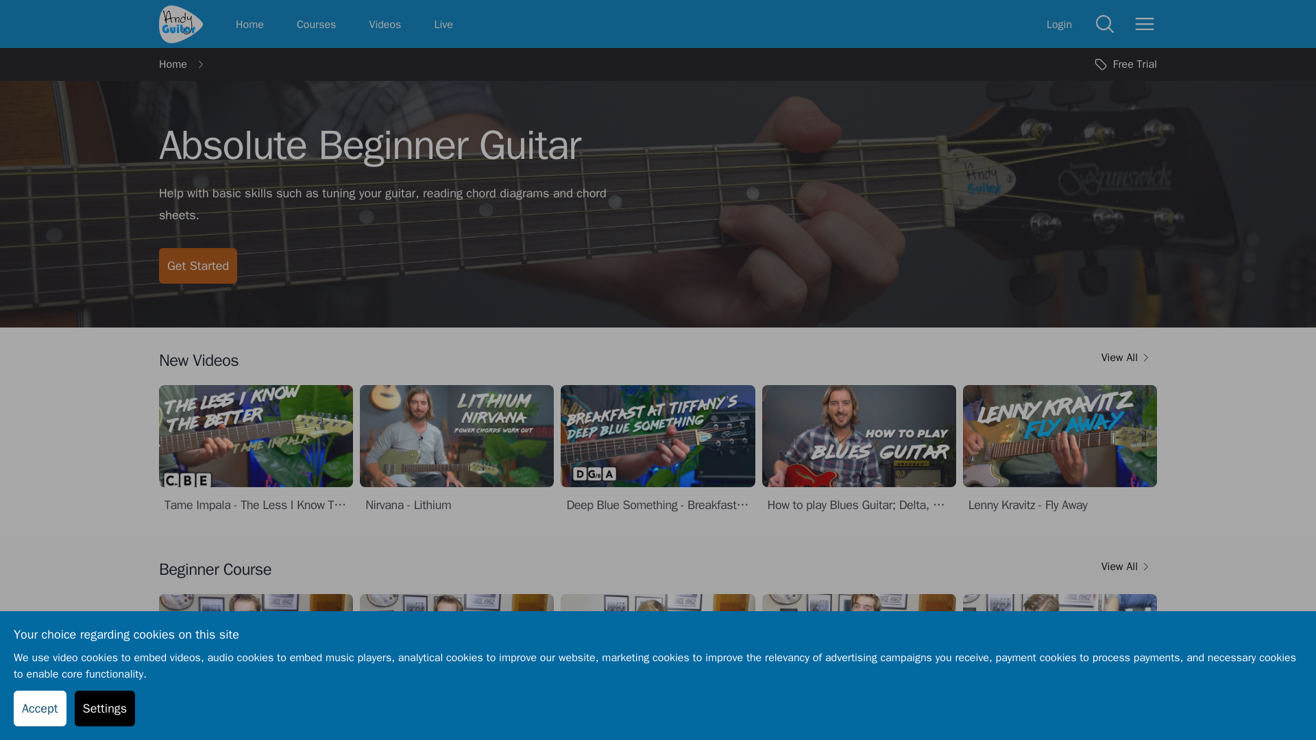 The image size is (1316, 740). What do you see at coordinates (385, 23) in the screenshot?
I see `Videos` at bounding box center [385, 23].